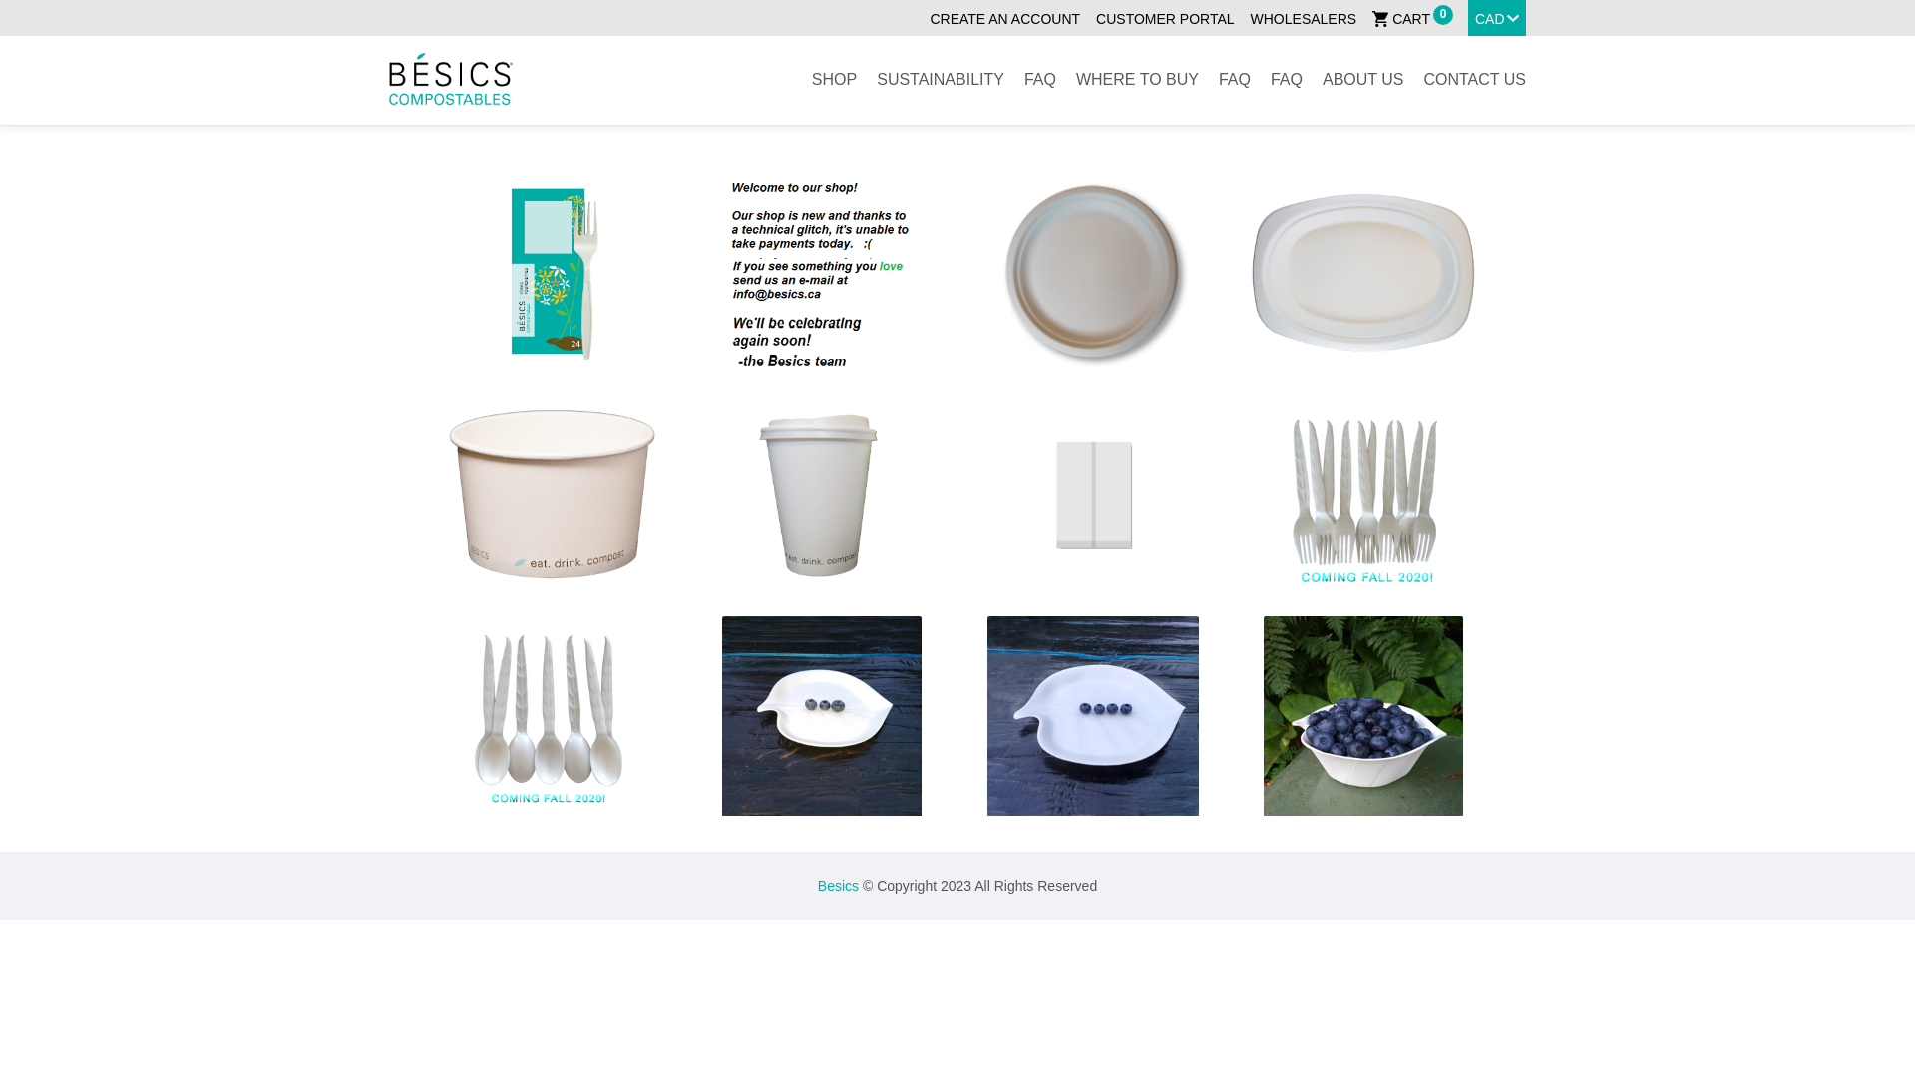 The image size is (1915, 1077). Describe the element at coordinates (1364, 273) in the screenshot. I see `Oval Fibreware Plate` at that location.